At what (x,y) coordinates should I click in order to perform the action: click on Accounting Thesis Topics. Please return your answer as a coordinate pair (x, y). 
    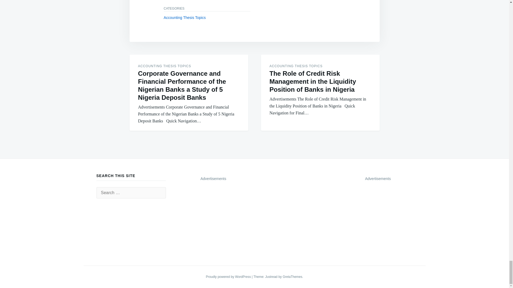
    Looking at the image, I should click on (184, 18).